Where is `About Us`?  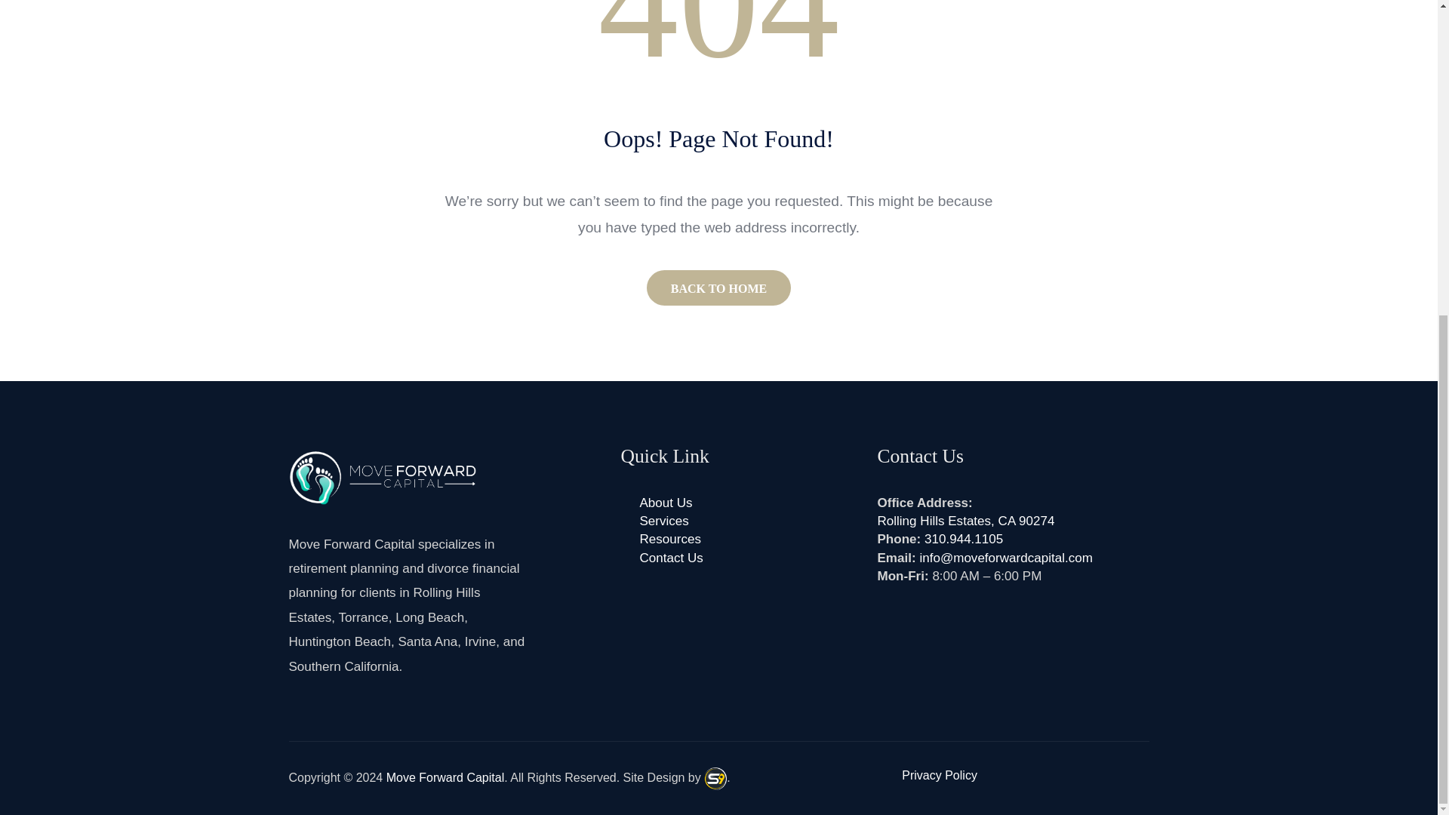
About Us is located at coordinates (666, 503).